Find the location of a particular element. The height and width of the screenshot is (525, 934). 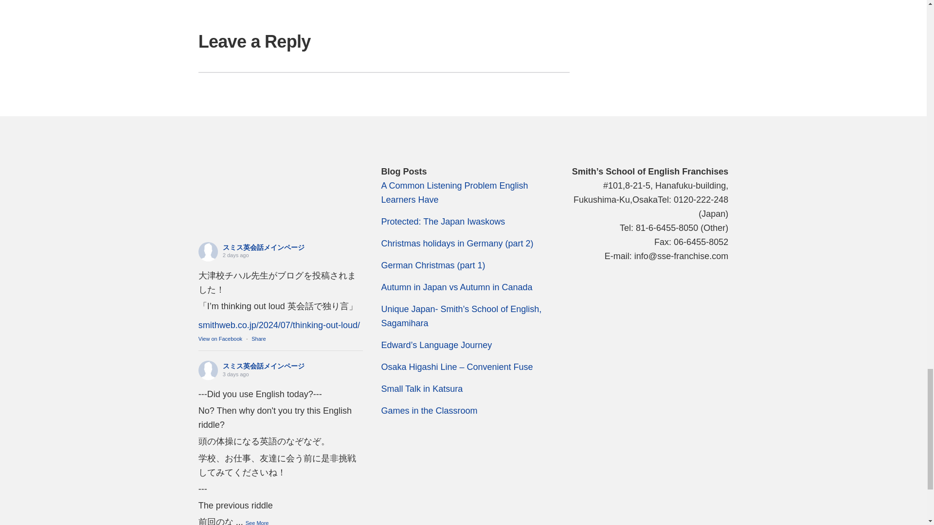

Share is located at coordinates (258, 339).